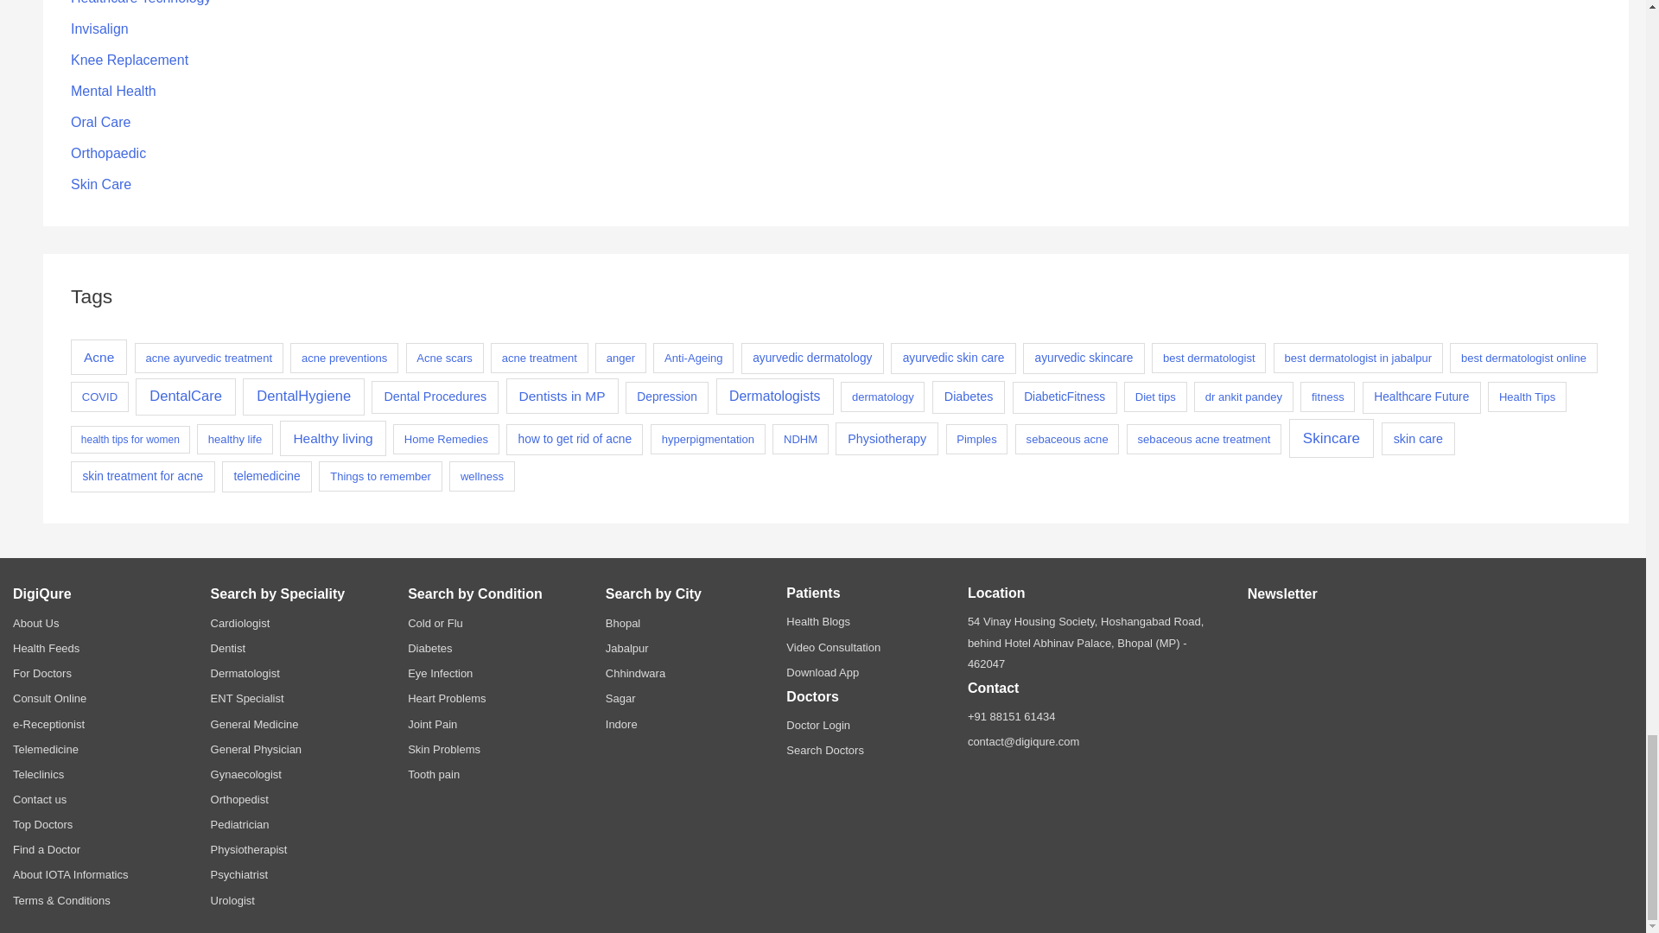 This screenshot has width=1659, height=933. I want to click on Health Blogs, so click(817, 620).